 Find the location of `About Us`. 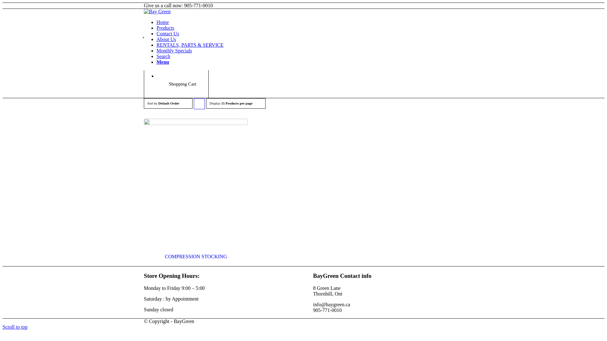

About Us is located at coordinates (166, 39).